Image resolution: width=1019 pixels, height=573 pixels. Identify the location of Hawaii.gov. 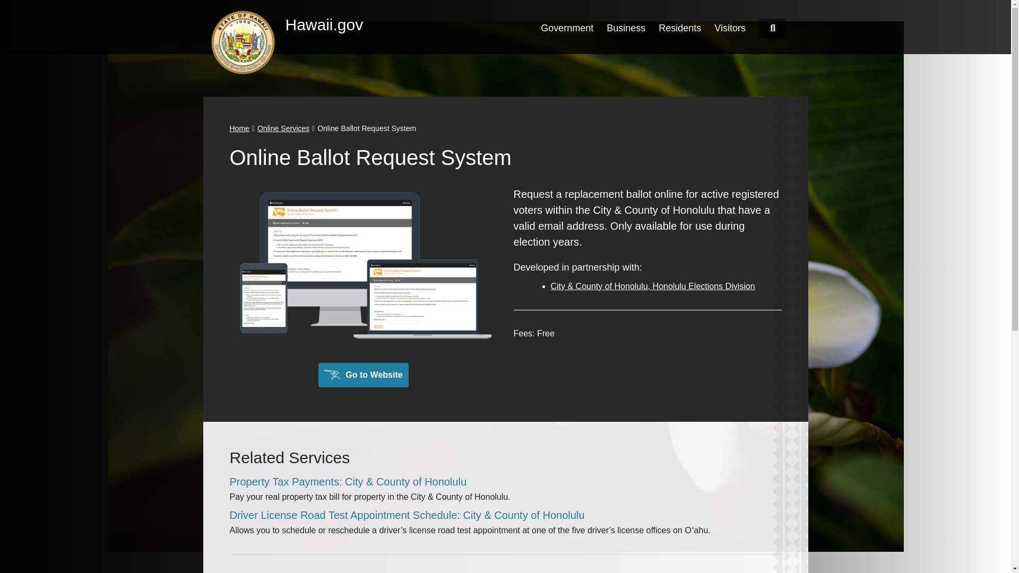
(304, 24).